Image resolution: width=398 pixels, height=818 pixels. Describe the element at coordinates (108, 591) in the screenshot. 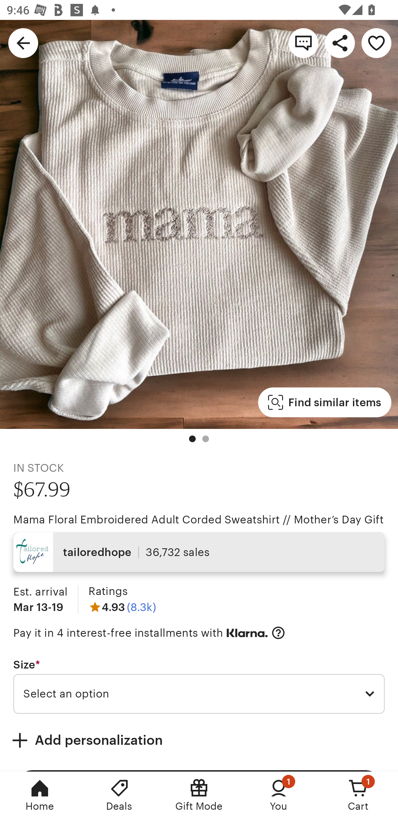

I see `Ratings` at that location.